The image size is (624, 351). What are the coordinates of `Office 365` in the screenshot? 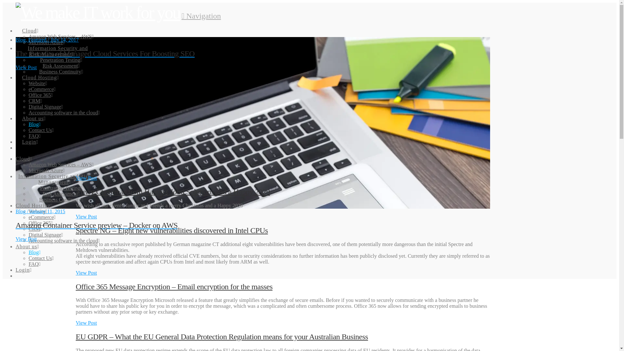 It's located at (40, 223).